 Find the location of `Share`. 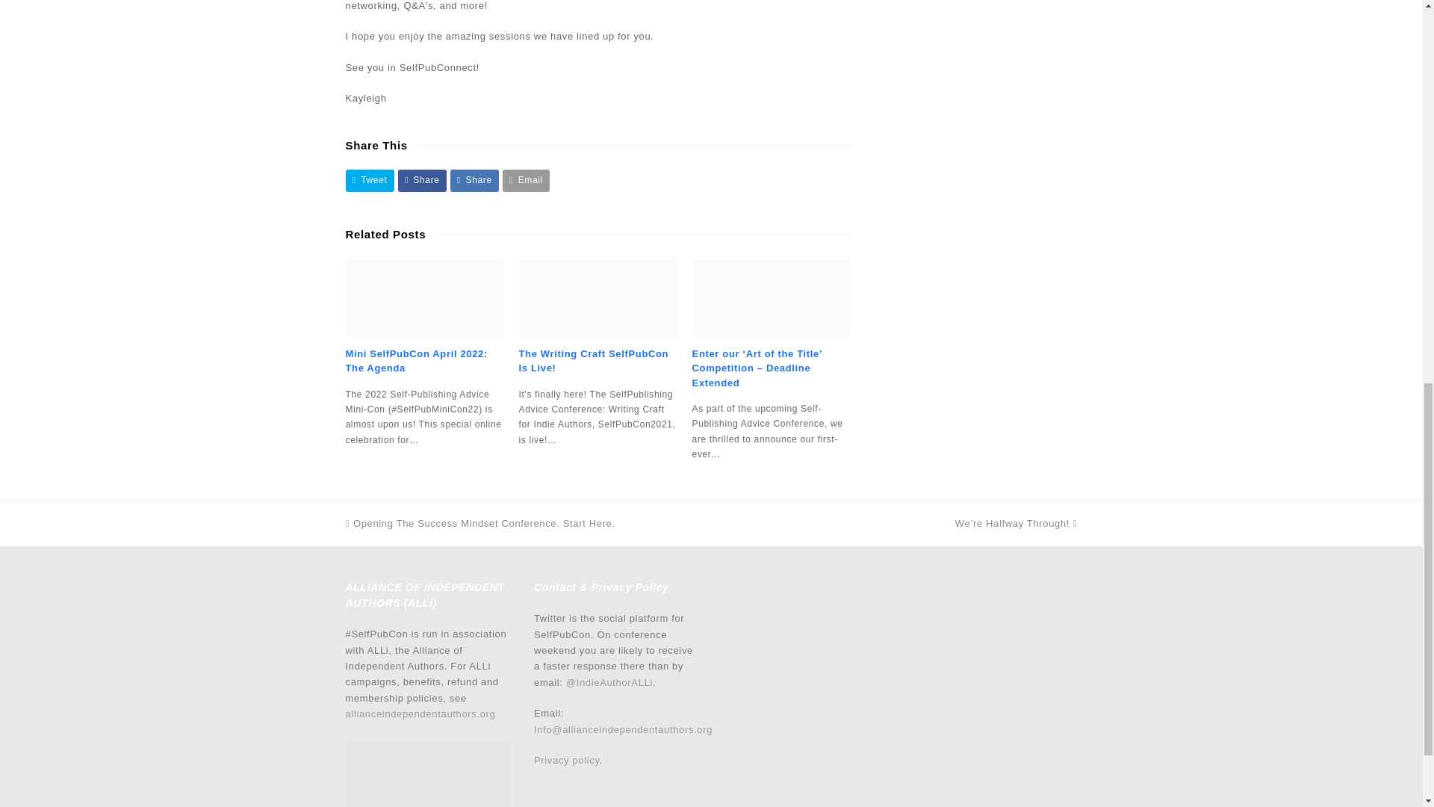

Share is located at coordinates (422, 179).